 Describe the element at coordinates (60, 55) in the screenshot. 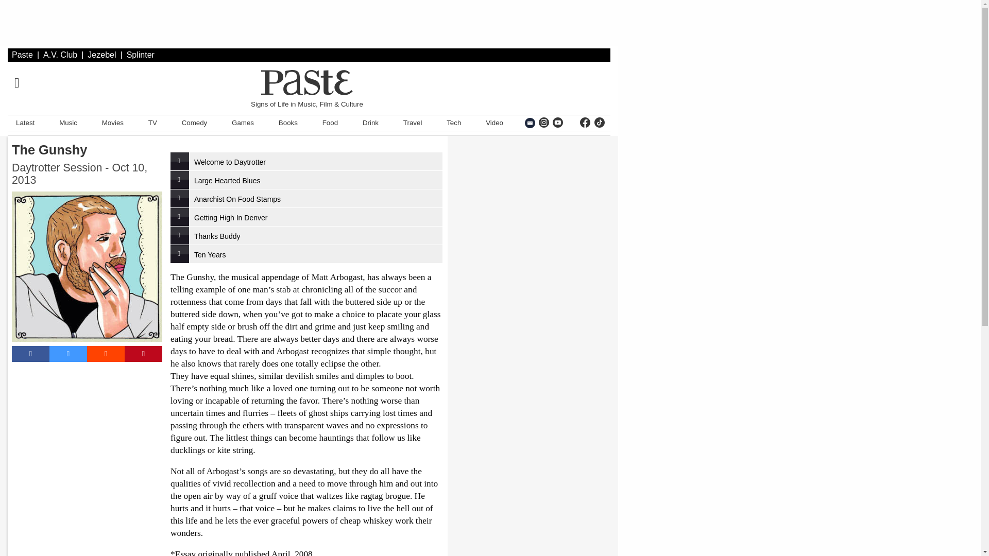

I see `A.V. Club` at that location.